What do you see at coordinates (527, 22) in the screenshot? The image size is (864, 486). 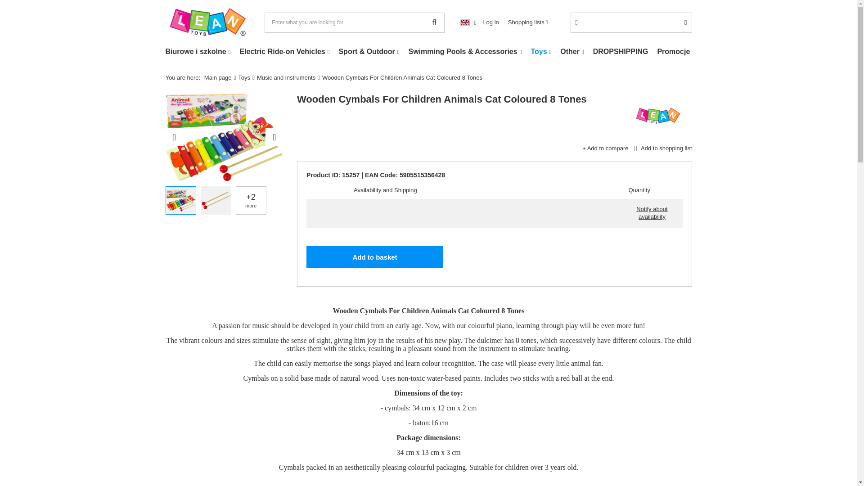 I see `Shopping lists` at bounding box center [527, 22].